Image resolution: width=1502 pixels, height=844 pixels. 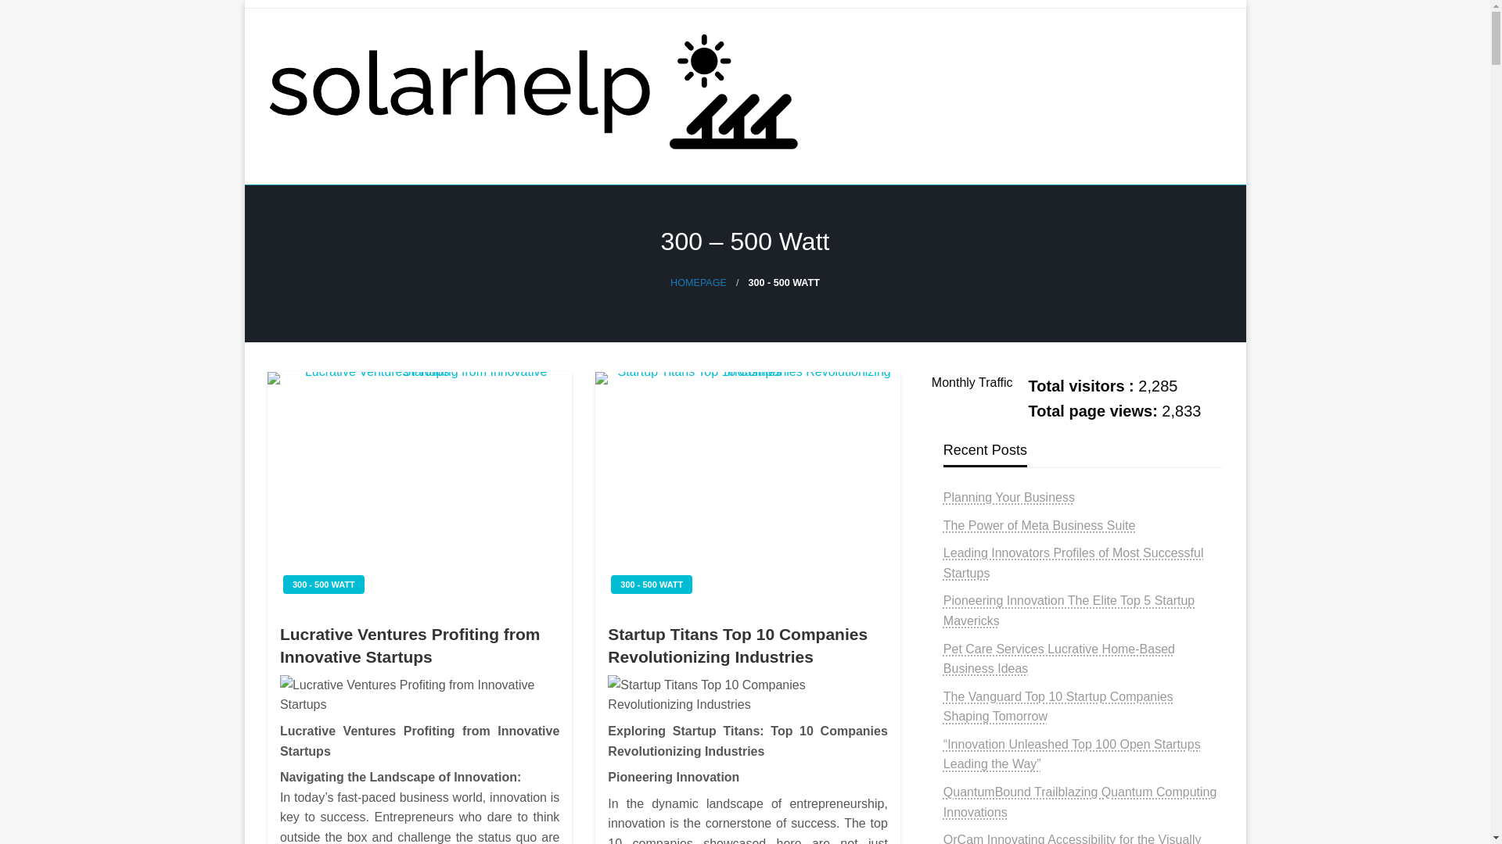 I want to click on Lucrative Ventures Profiting from Innovative Startups, so click(x=419, y=695).